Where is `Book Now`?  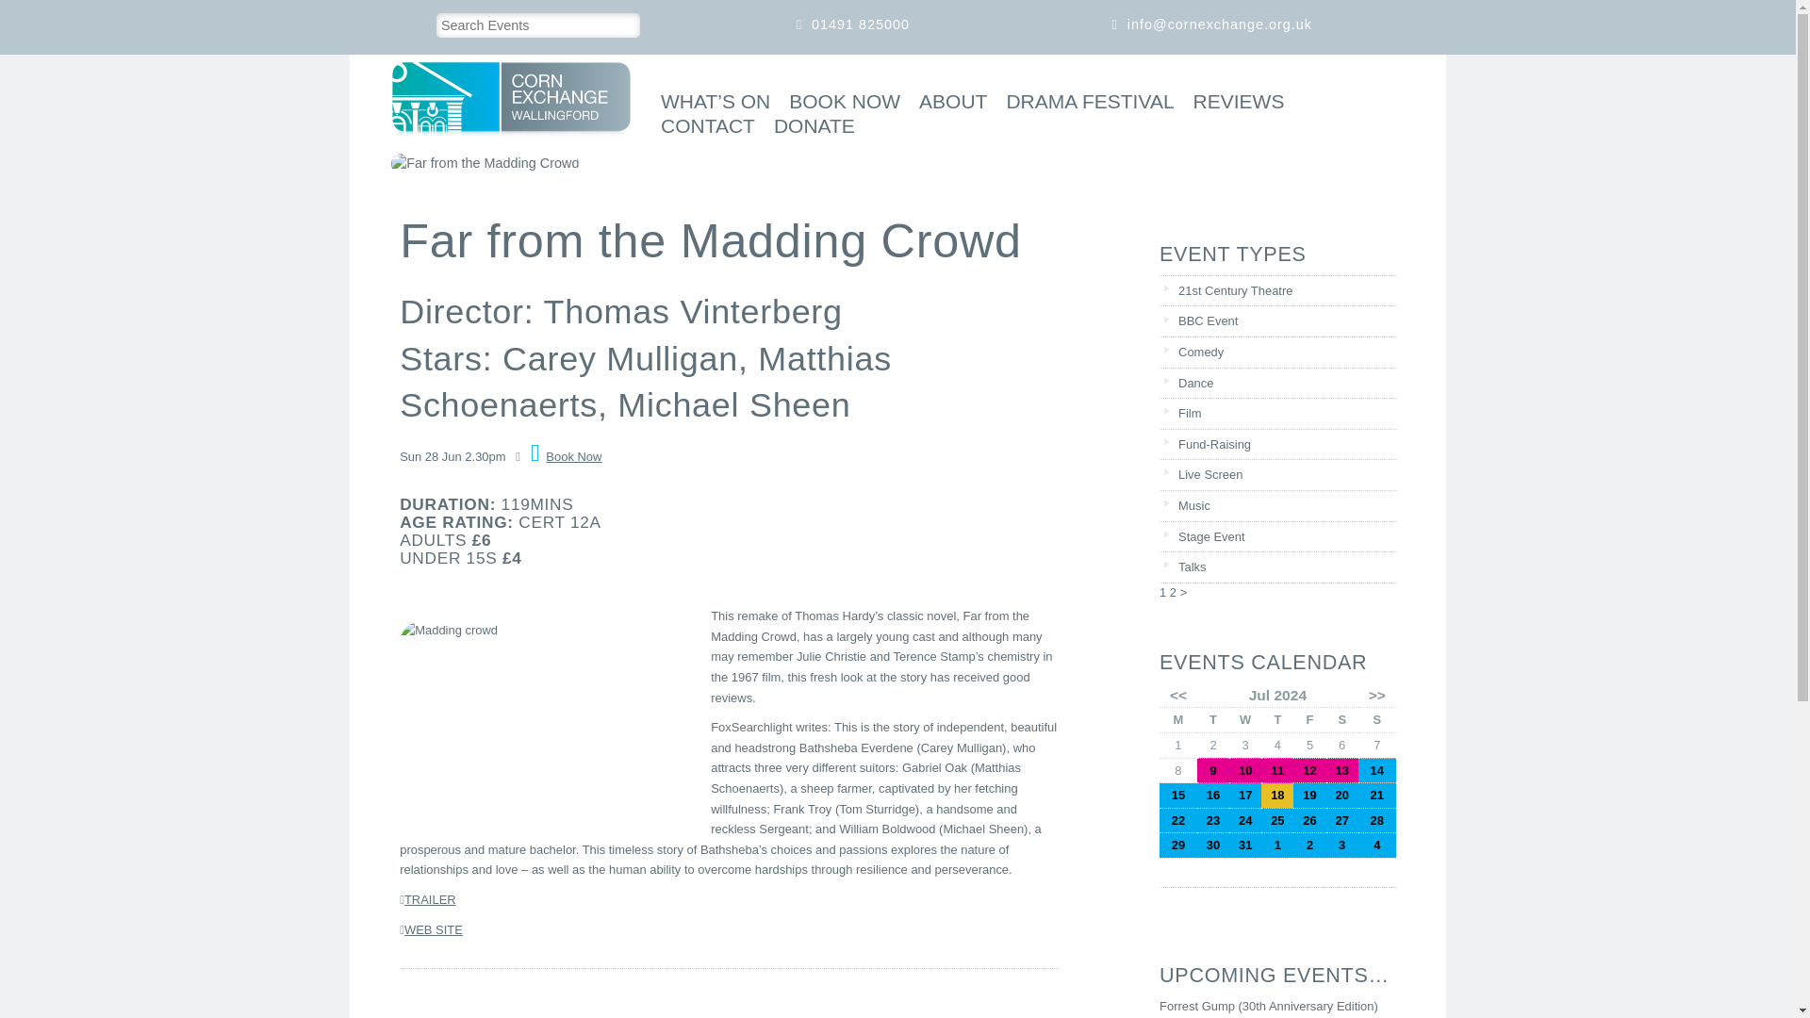 Book Now is located at coordinates (566, 456).